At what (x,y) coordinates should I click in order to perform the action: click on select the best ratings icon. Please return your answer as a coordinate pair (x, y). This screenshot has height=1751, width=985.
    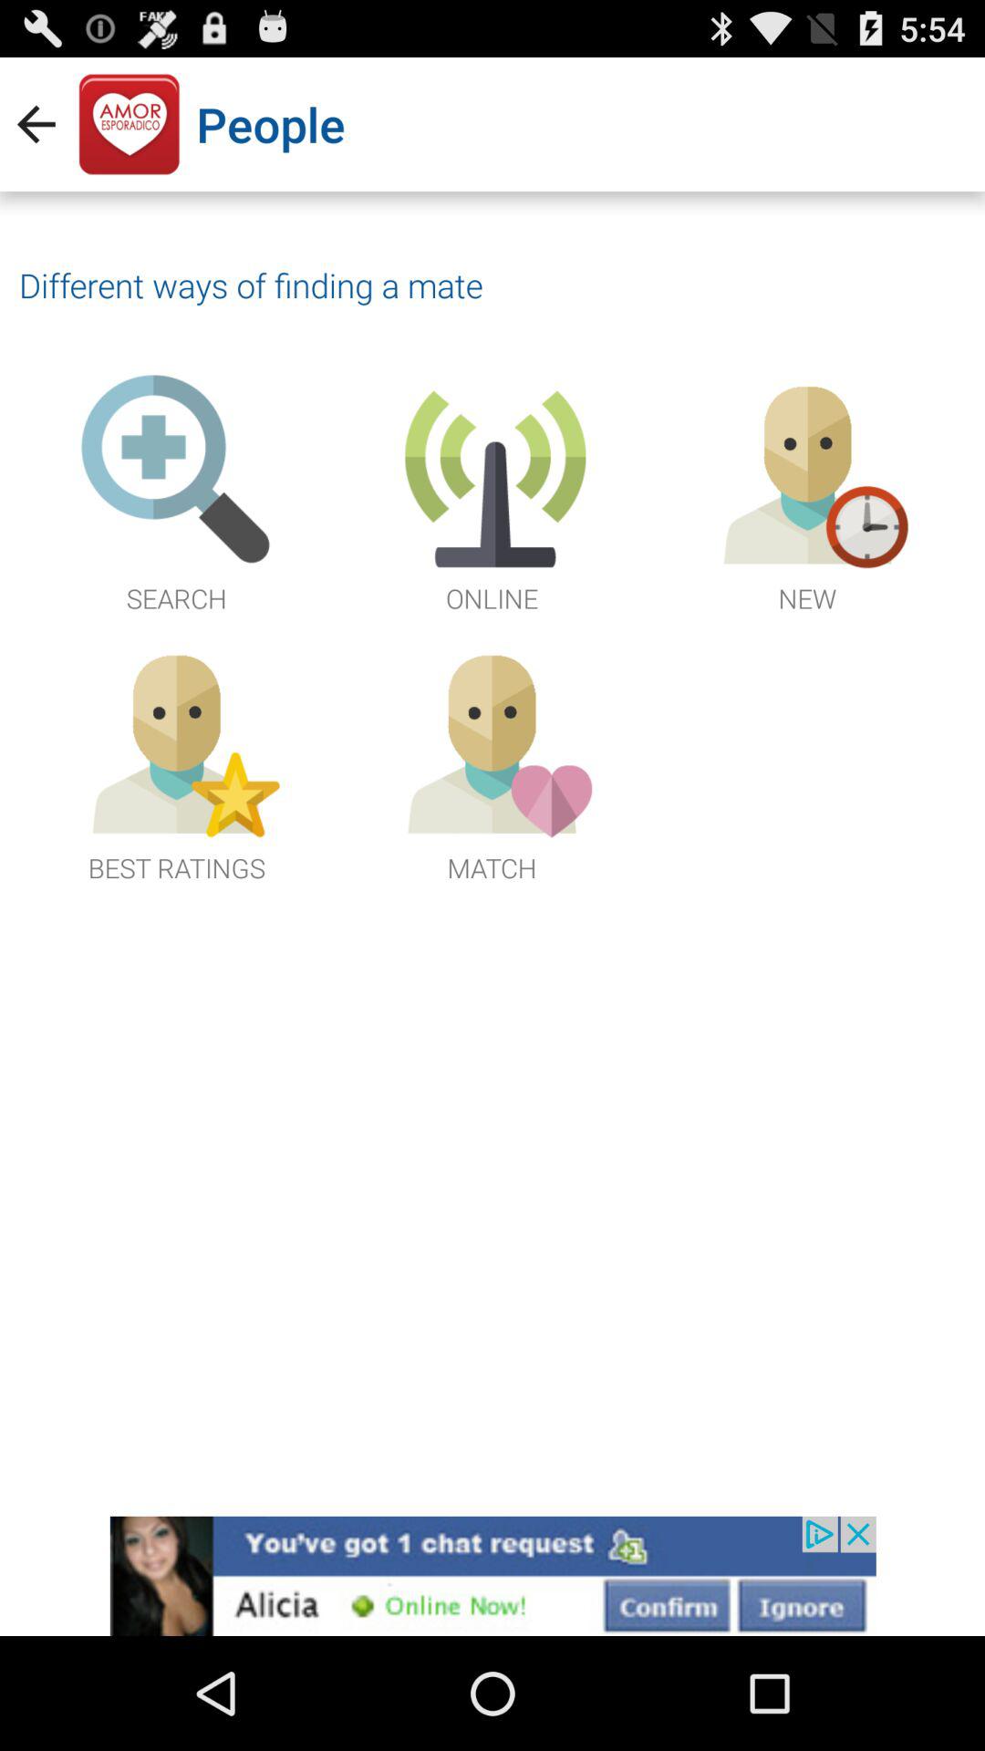
    Looking at the image, I should click on (177, 762).